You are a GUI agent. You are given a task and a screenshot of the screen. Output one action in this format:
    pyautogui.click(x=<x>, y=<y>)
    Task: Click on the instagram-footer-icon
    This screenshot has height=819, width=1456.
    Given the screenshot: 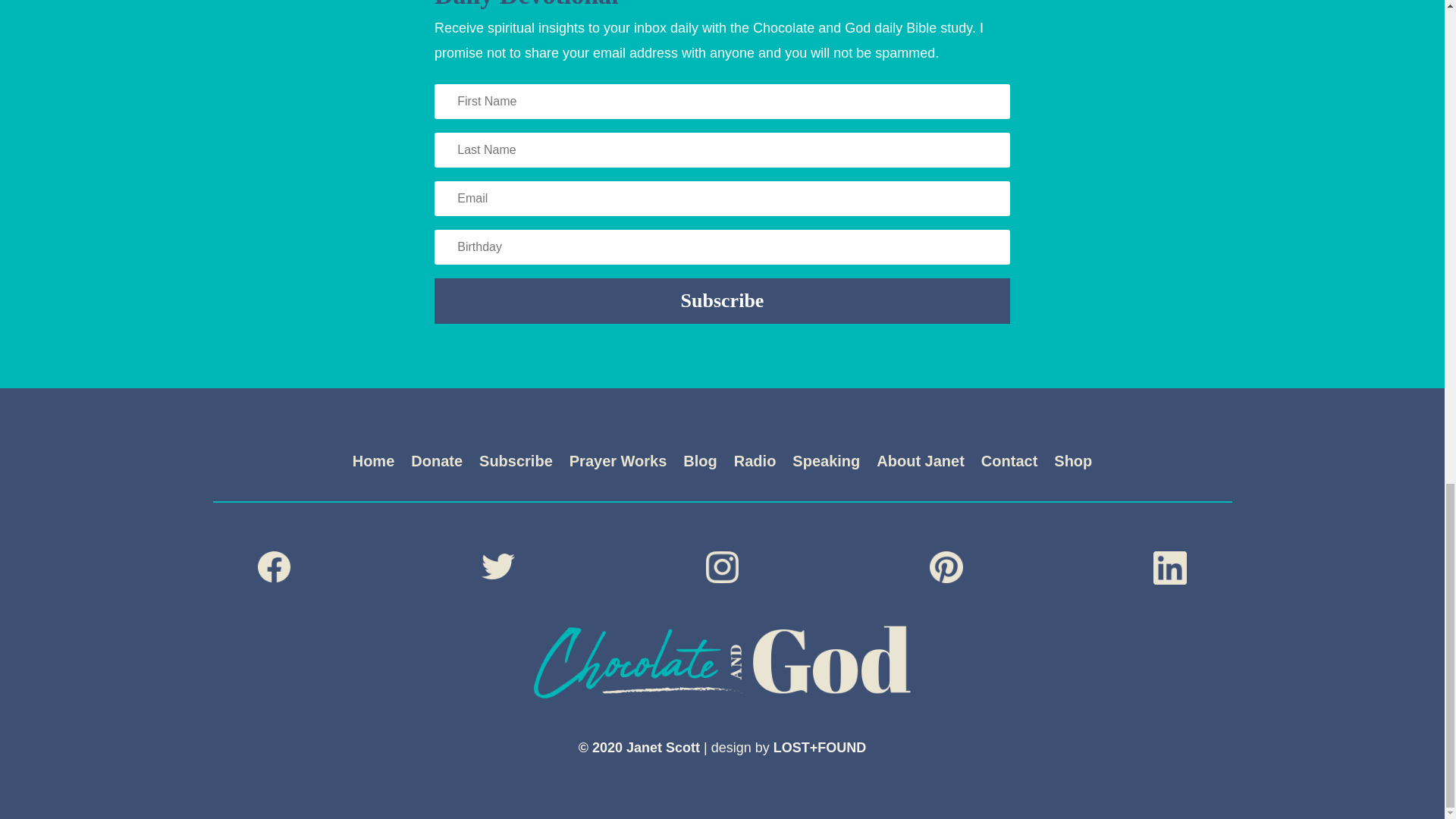 What is the action you would take?
    pyautogui.click(x=723, y=566)
    